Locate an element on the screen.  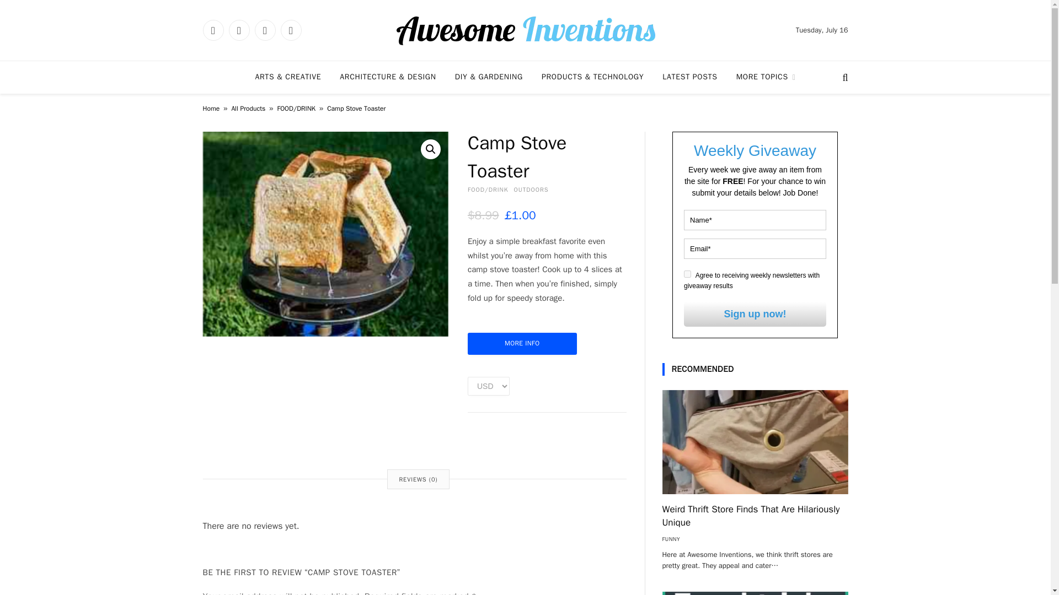
Awesome Inventions is located at coordinates (525, 30).